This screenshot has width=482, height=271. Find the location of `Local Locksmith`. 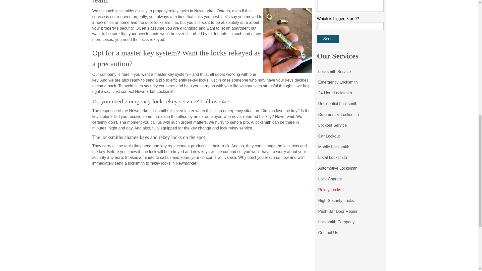

Local Locksmith is located at coordinates (332, 158).